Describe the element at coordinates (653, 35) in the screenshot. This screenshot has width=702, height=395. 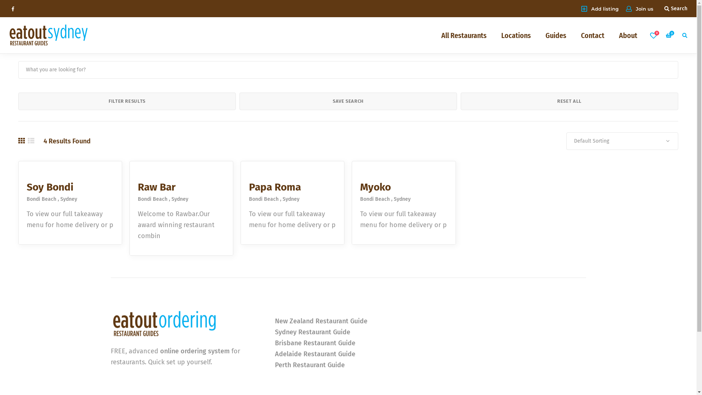
I see `0` at that location.